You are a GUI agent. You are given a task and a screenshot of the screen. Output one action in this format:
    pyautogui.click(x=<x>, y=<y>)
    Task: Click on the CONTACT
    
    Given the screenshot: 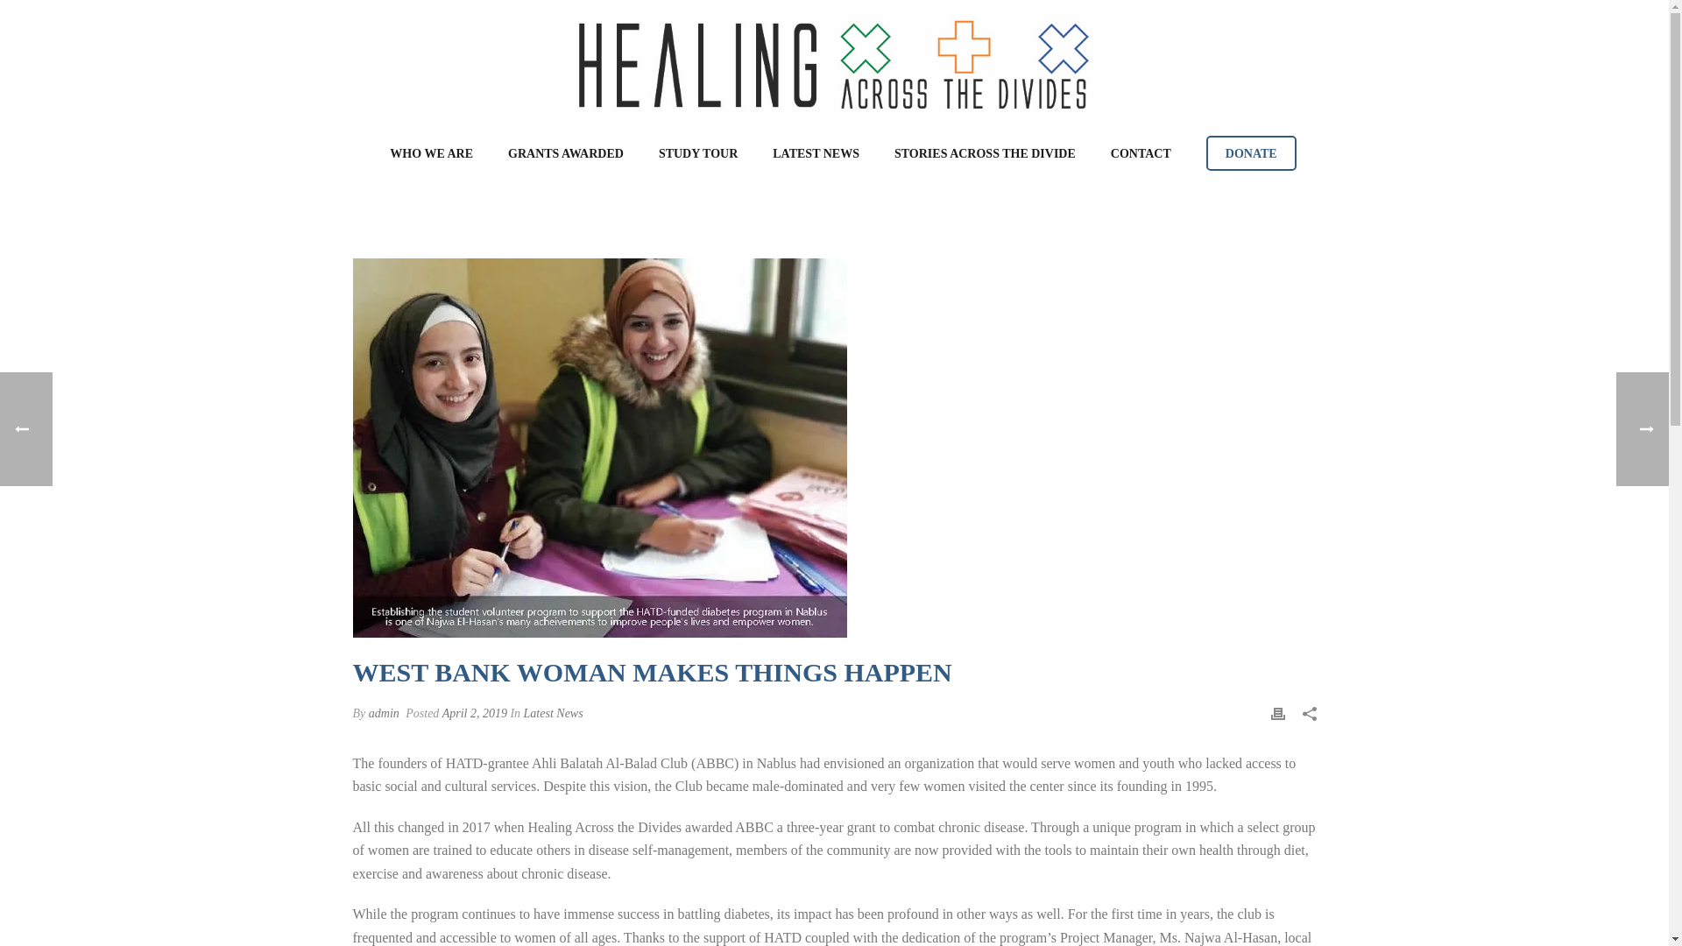 What is the action you would take?
    pyautogui.click(x=1141, y=153)
    